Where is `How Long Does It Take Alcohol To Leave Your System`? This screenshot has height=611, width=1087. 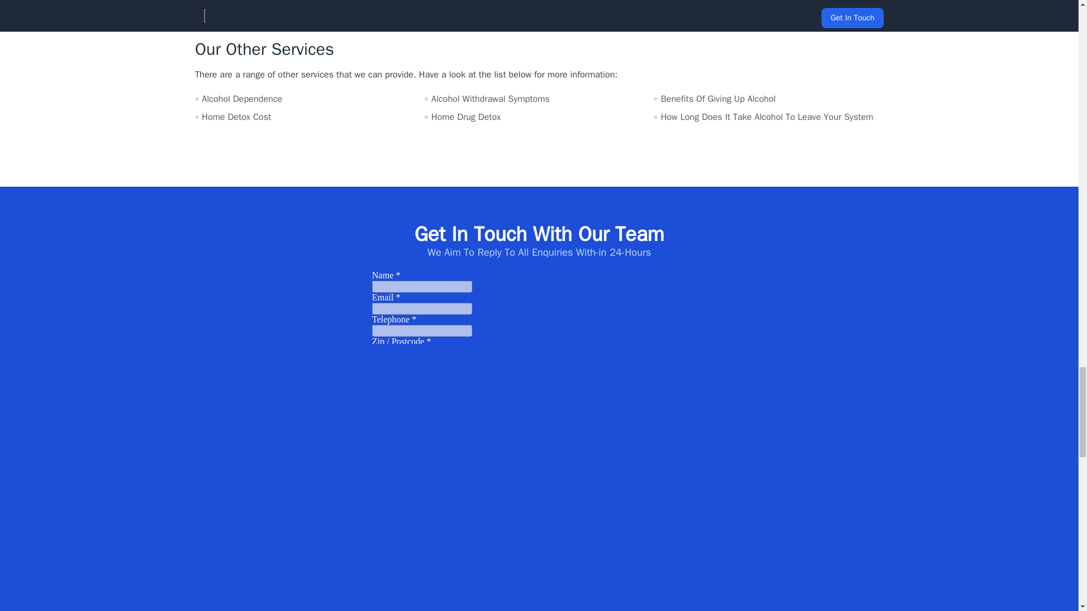
How Long Does It Take Alcohol To Leave Your System is located at coordinates (768, 117).